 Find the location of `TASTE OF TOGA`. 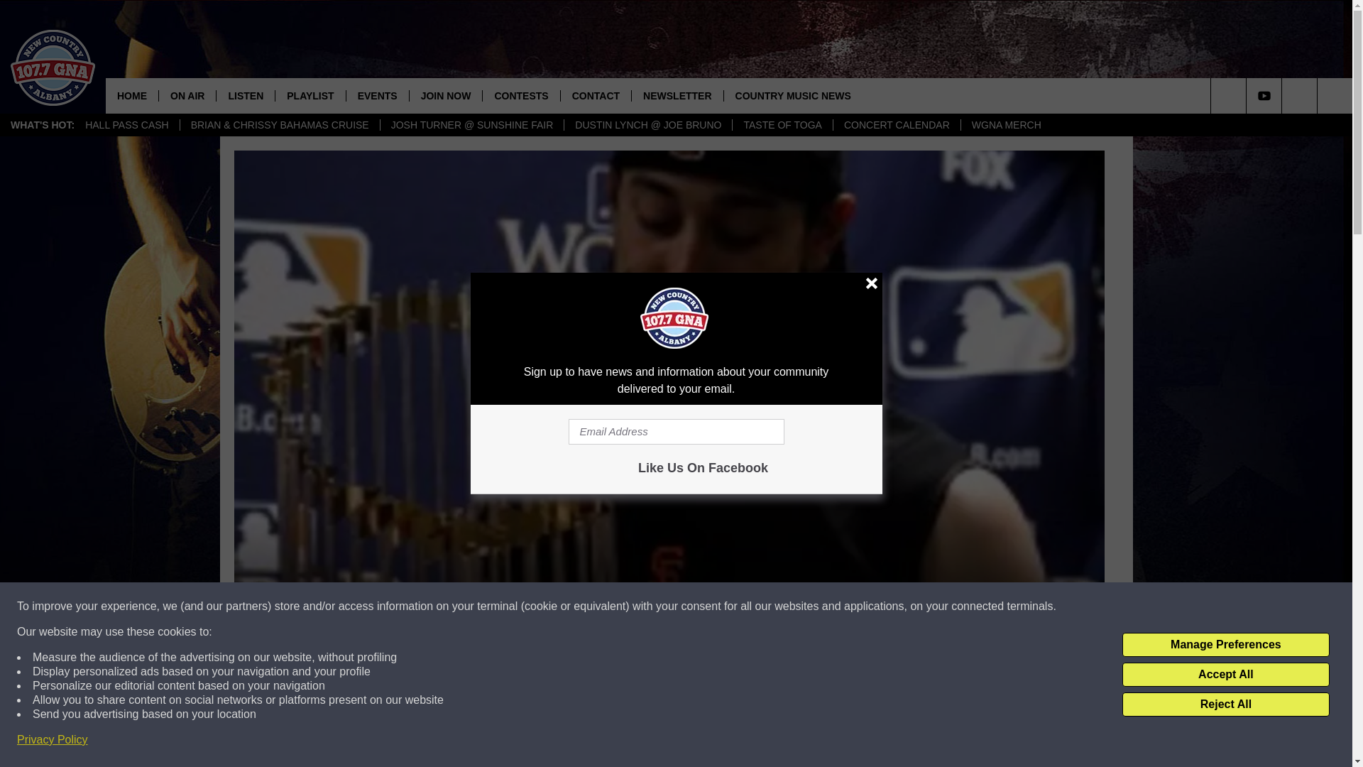

TASTE OF TOGA is located at coordinates (782, 125).